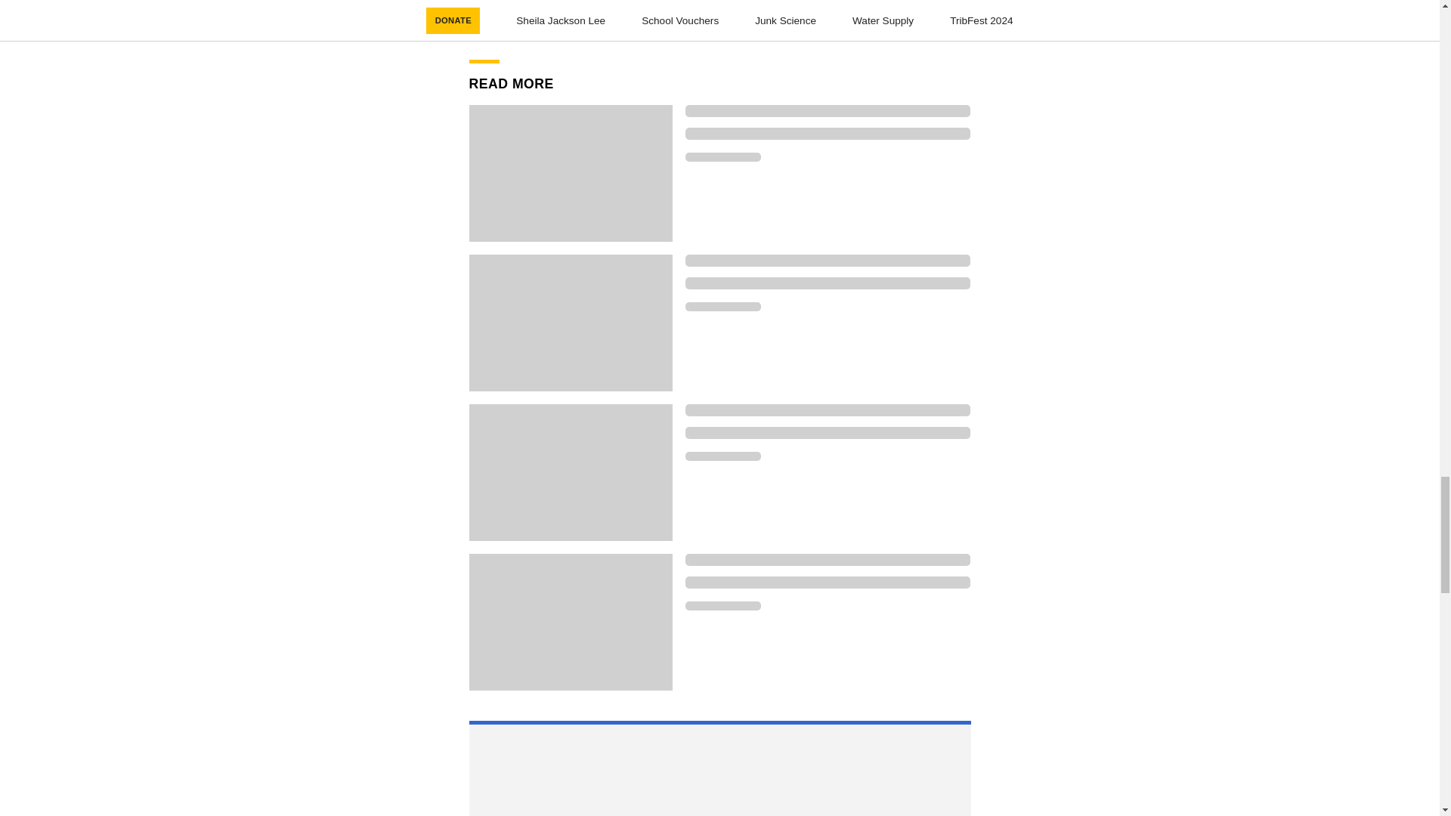 The image size is (1451, 816). I want to click on Loading indicator, so click(722, 156).